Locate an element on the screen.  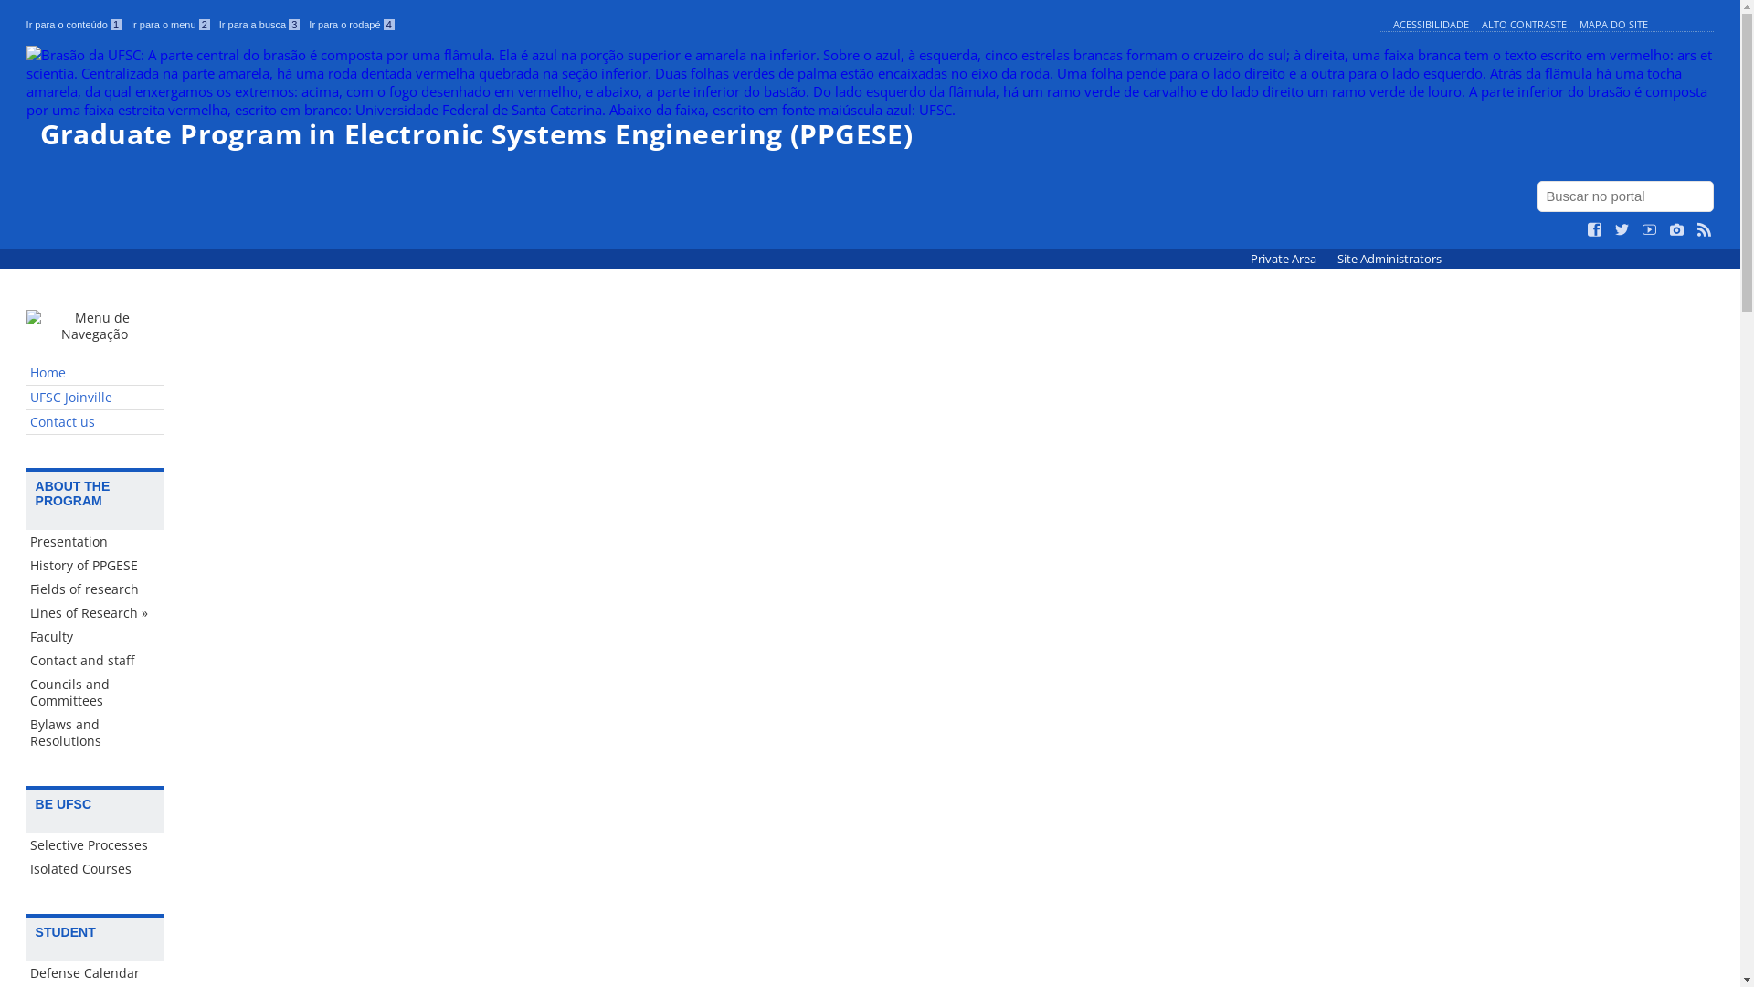
MAPA DO SITE is located at coordinates (1613, 24).